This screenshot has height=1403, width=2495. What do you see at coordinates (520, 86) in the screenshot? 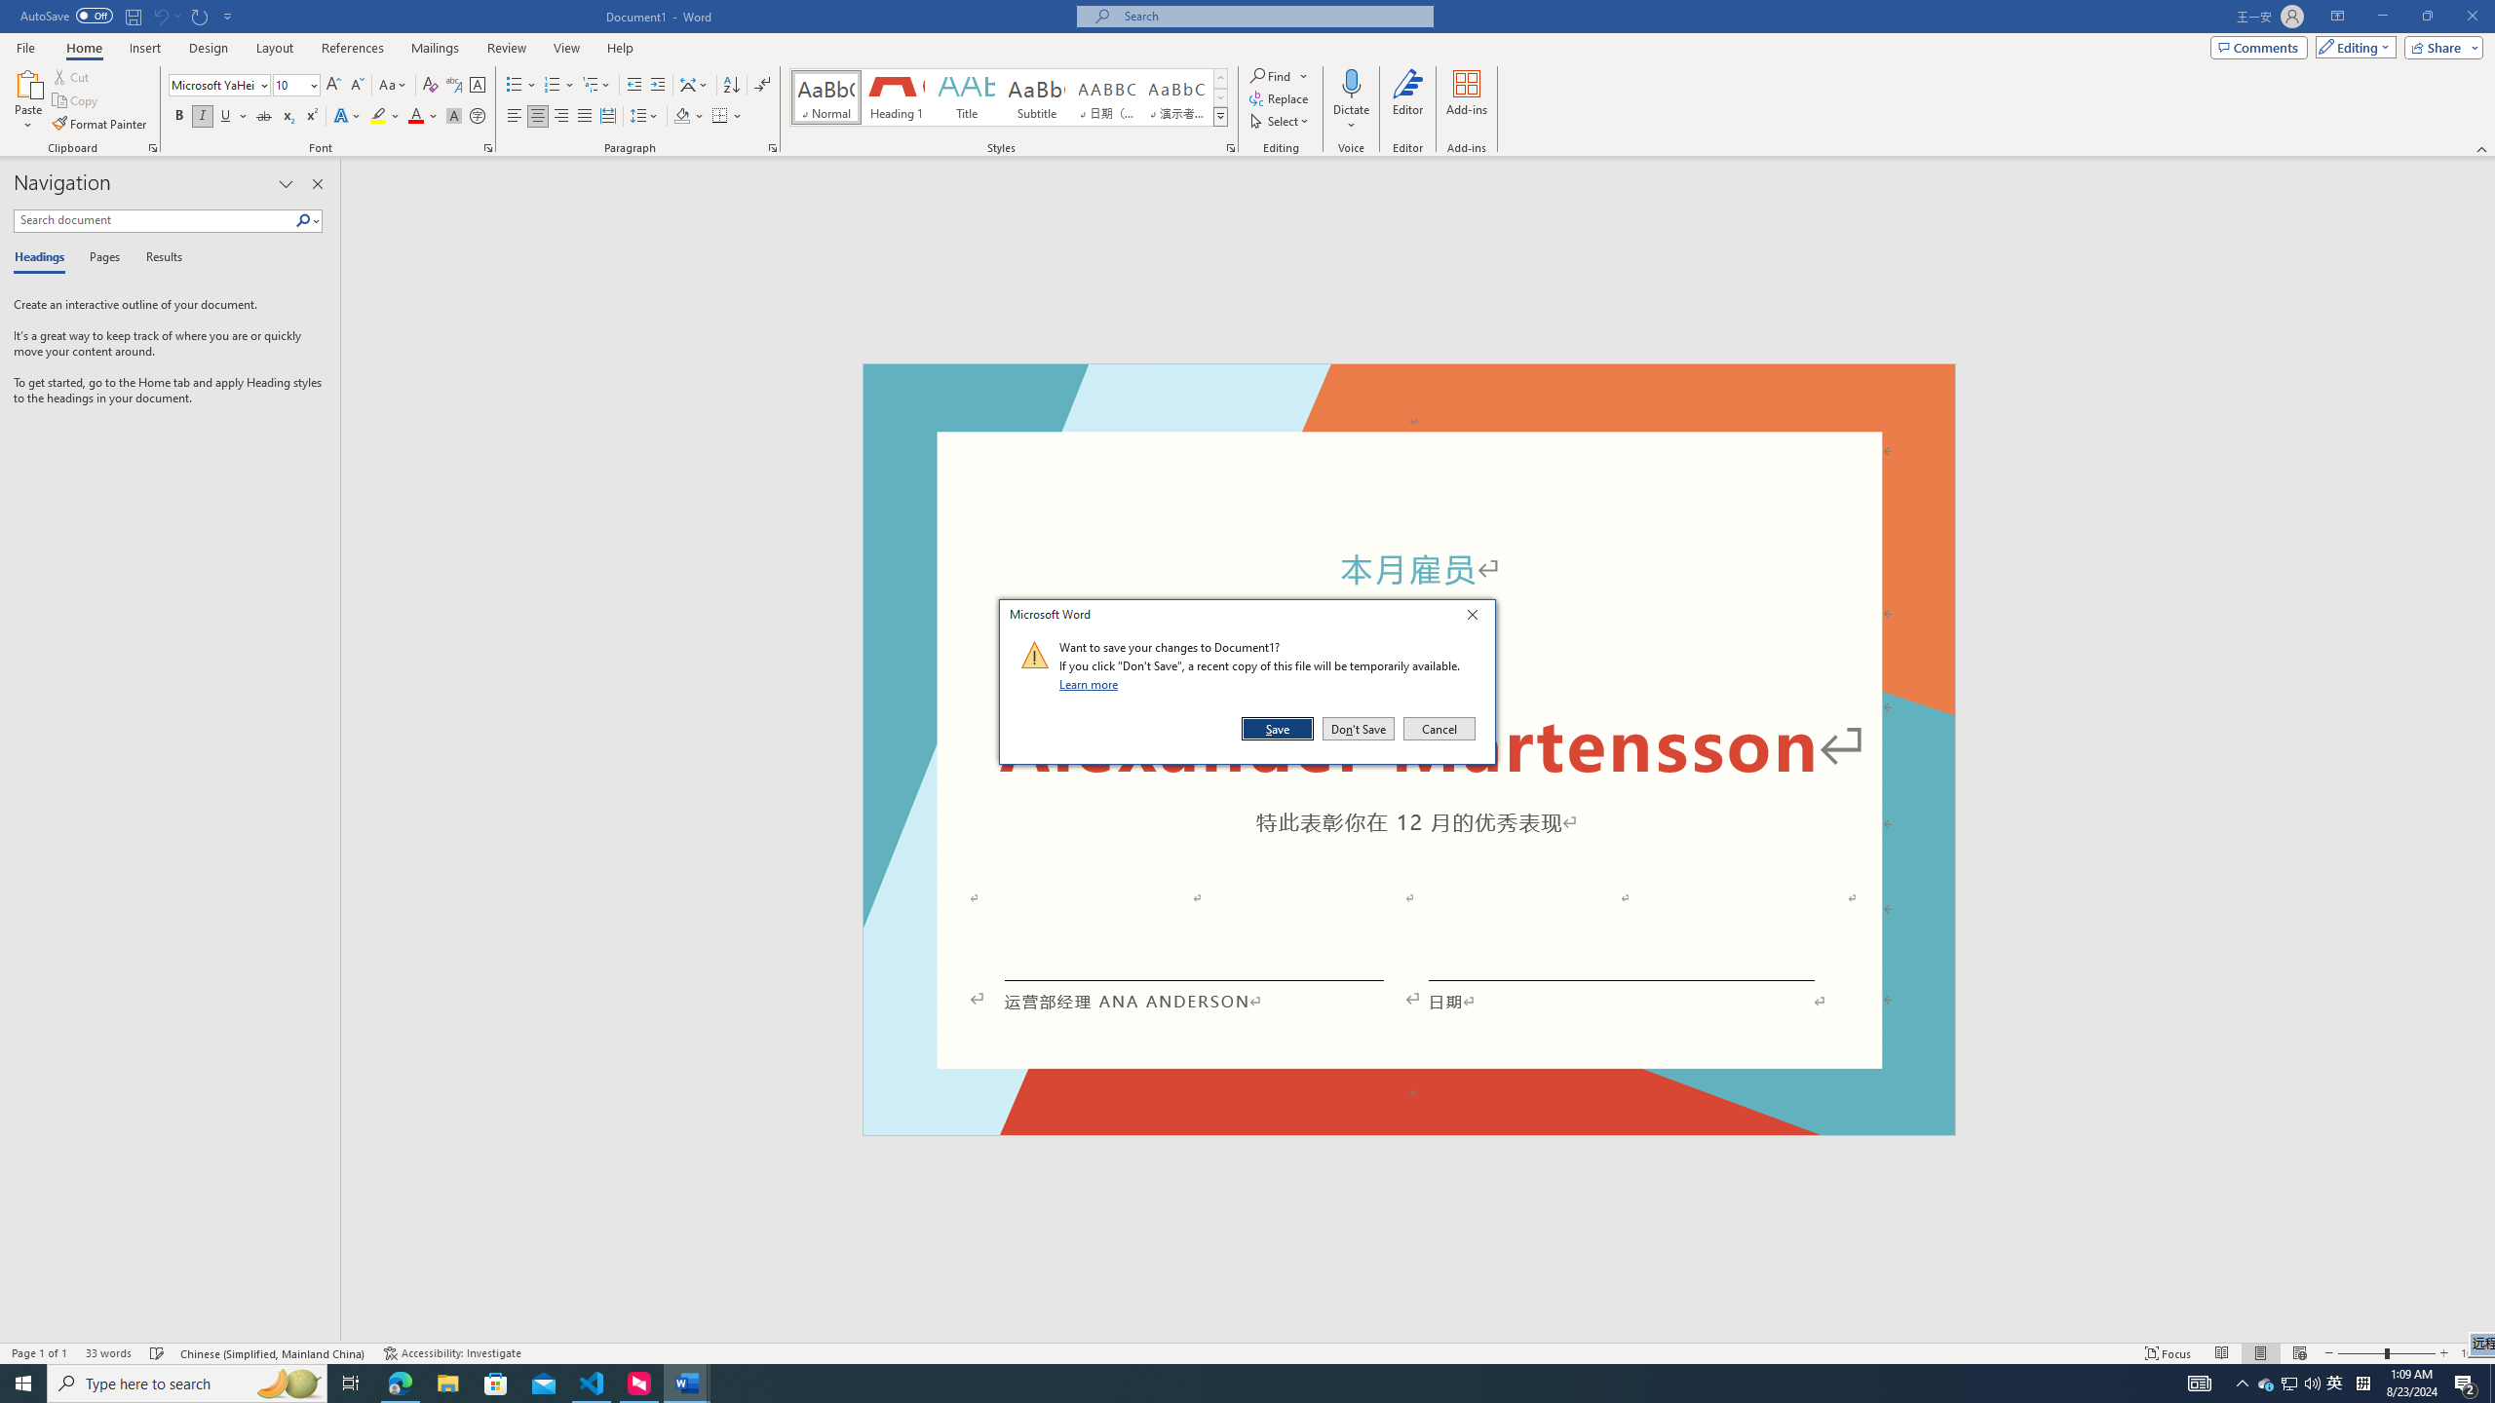
I see `Bullets` at bounding box center [520, 86].